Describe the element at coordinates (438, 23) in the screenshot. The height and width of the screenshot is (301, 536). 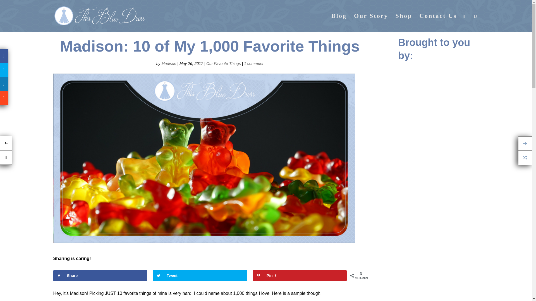
I see `Contact Us` at that location.